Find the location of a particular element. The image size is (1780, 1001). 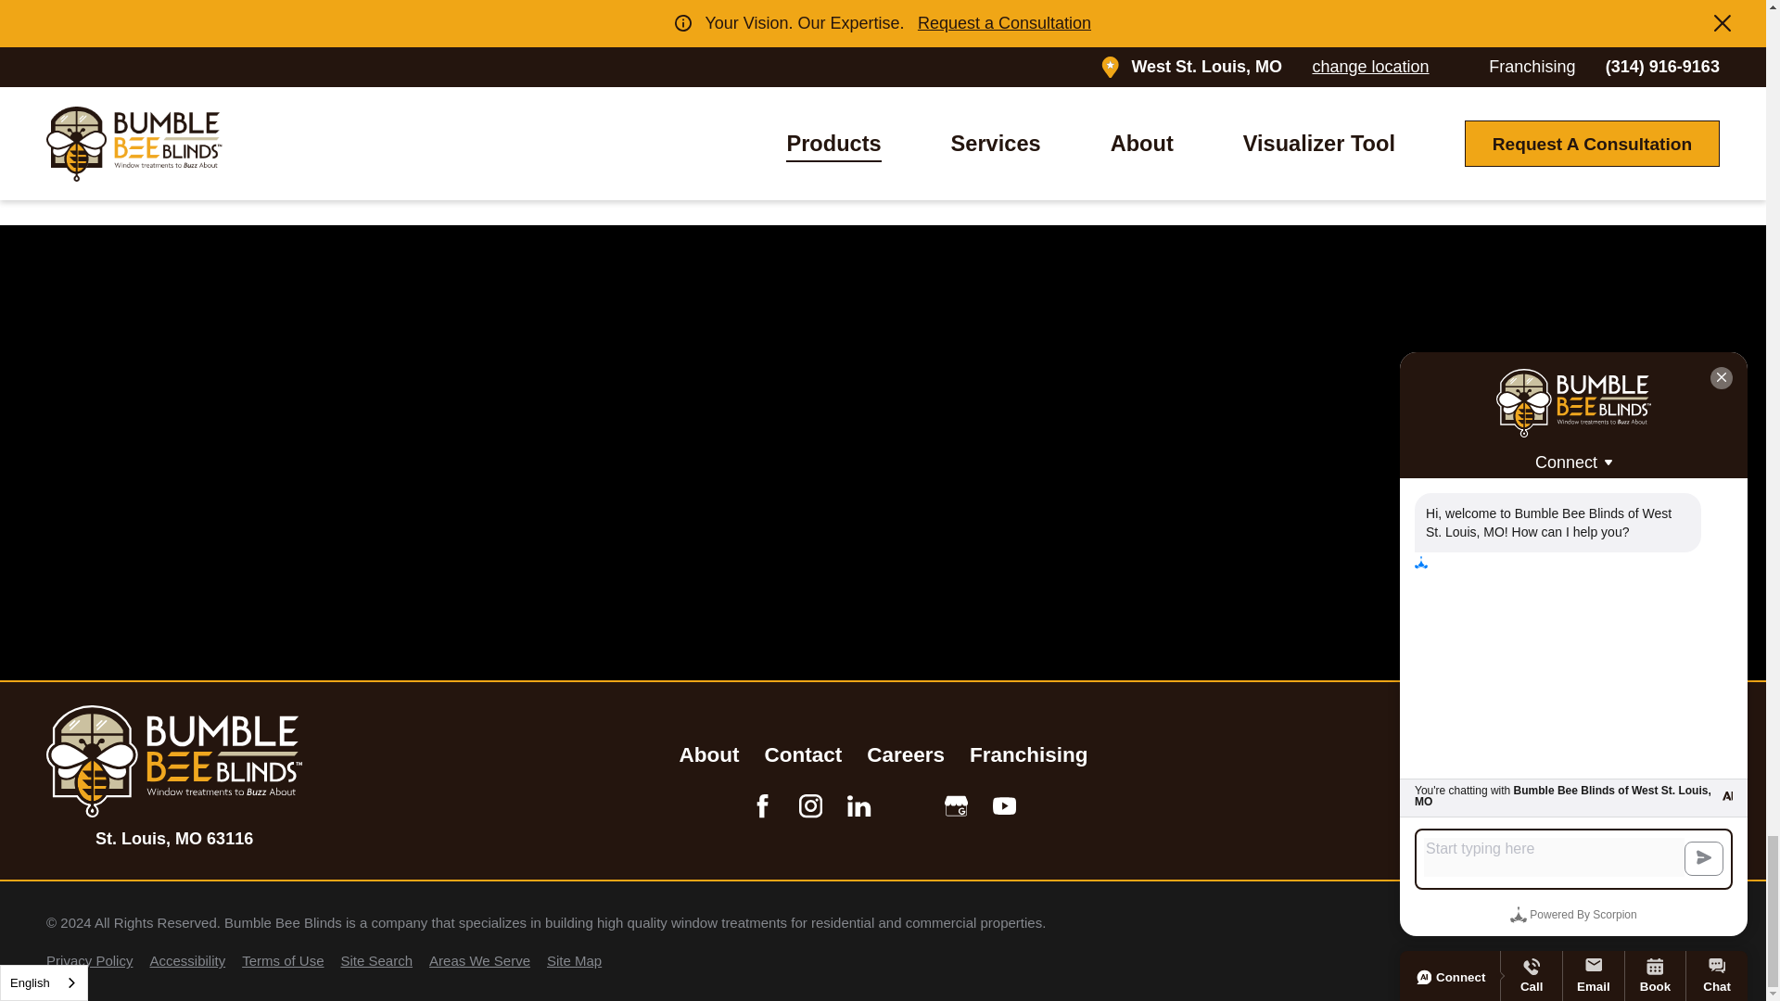

Facebook is located at coordinates (762, 806).